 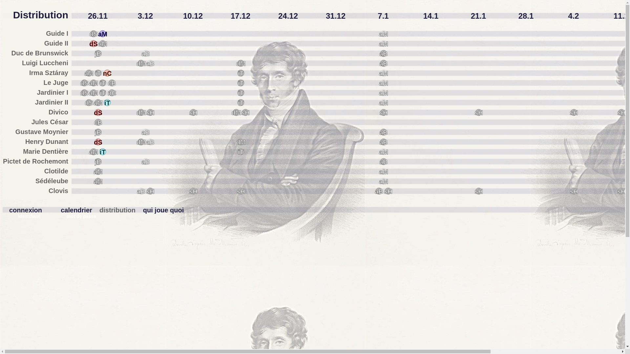 What do you see at coordinates (241, 191) in the screenshot?
I see `sH` at bounding box center [241, 191].